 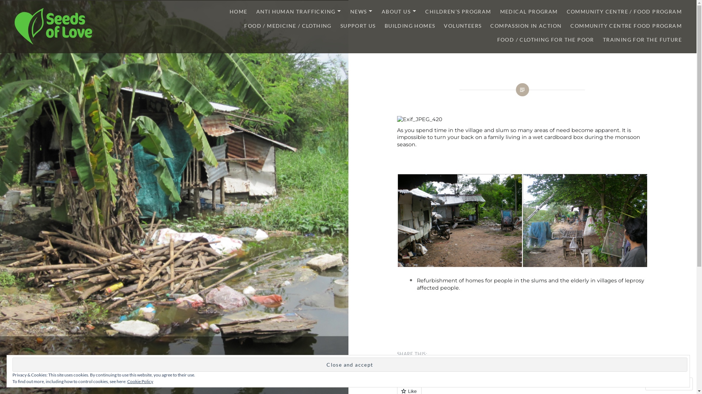 What do you see at coordinates (529, 12) in the screenshot?
I see `MEDICAL PROGRAM` at bounding box center [529, 12].